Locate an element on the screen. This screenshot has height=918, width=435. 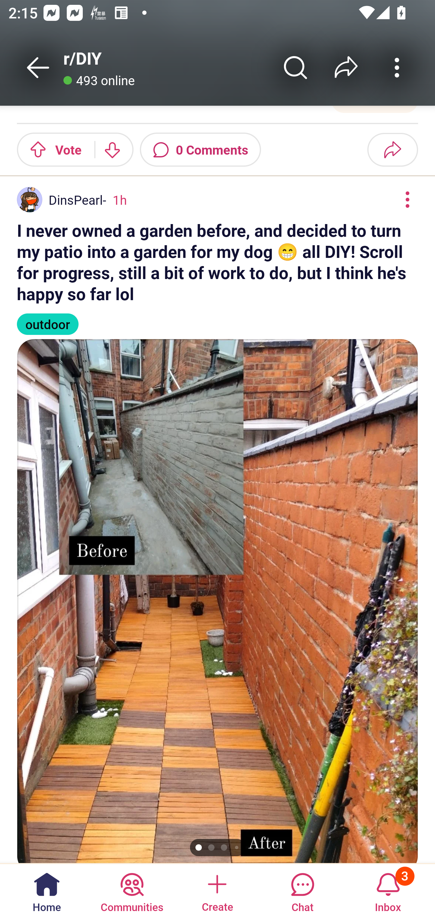
Back is located at coordinates (38, 67).